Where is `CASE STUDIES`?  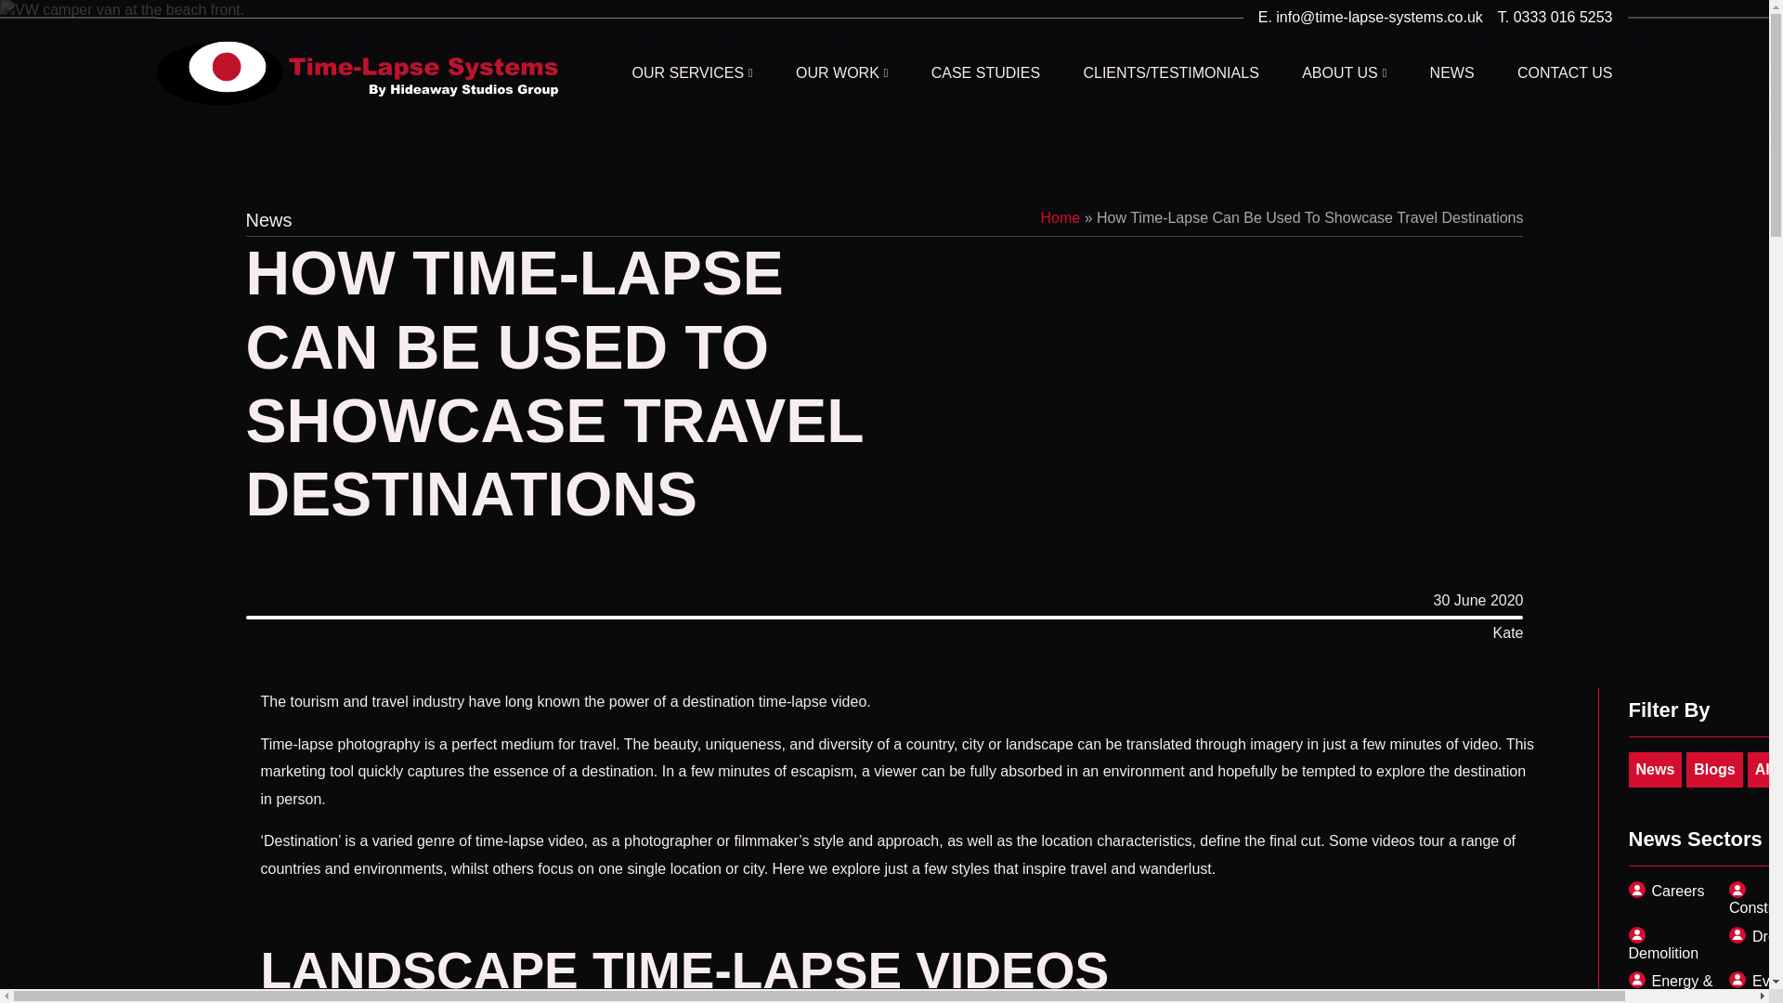
CASE STUDIES is located at coordinates (984, 73).